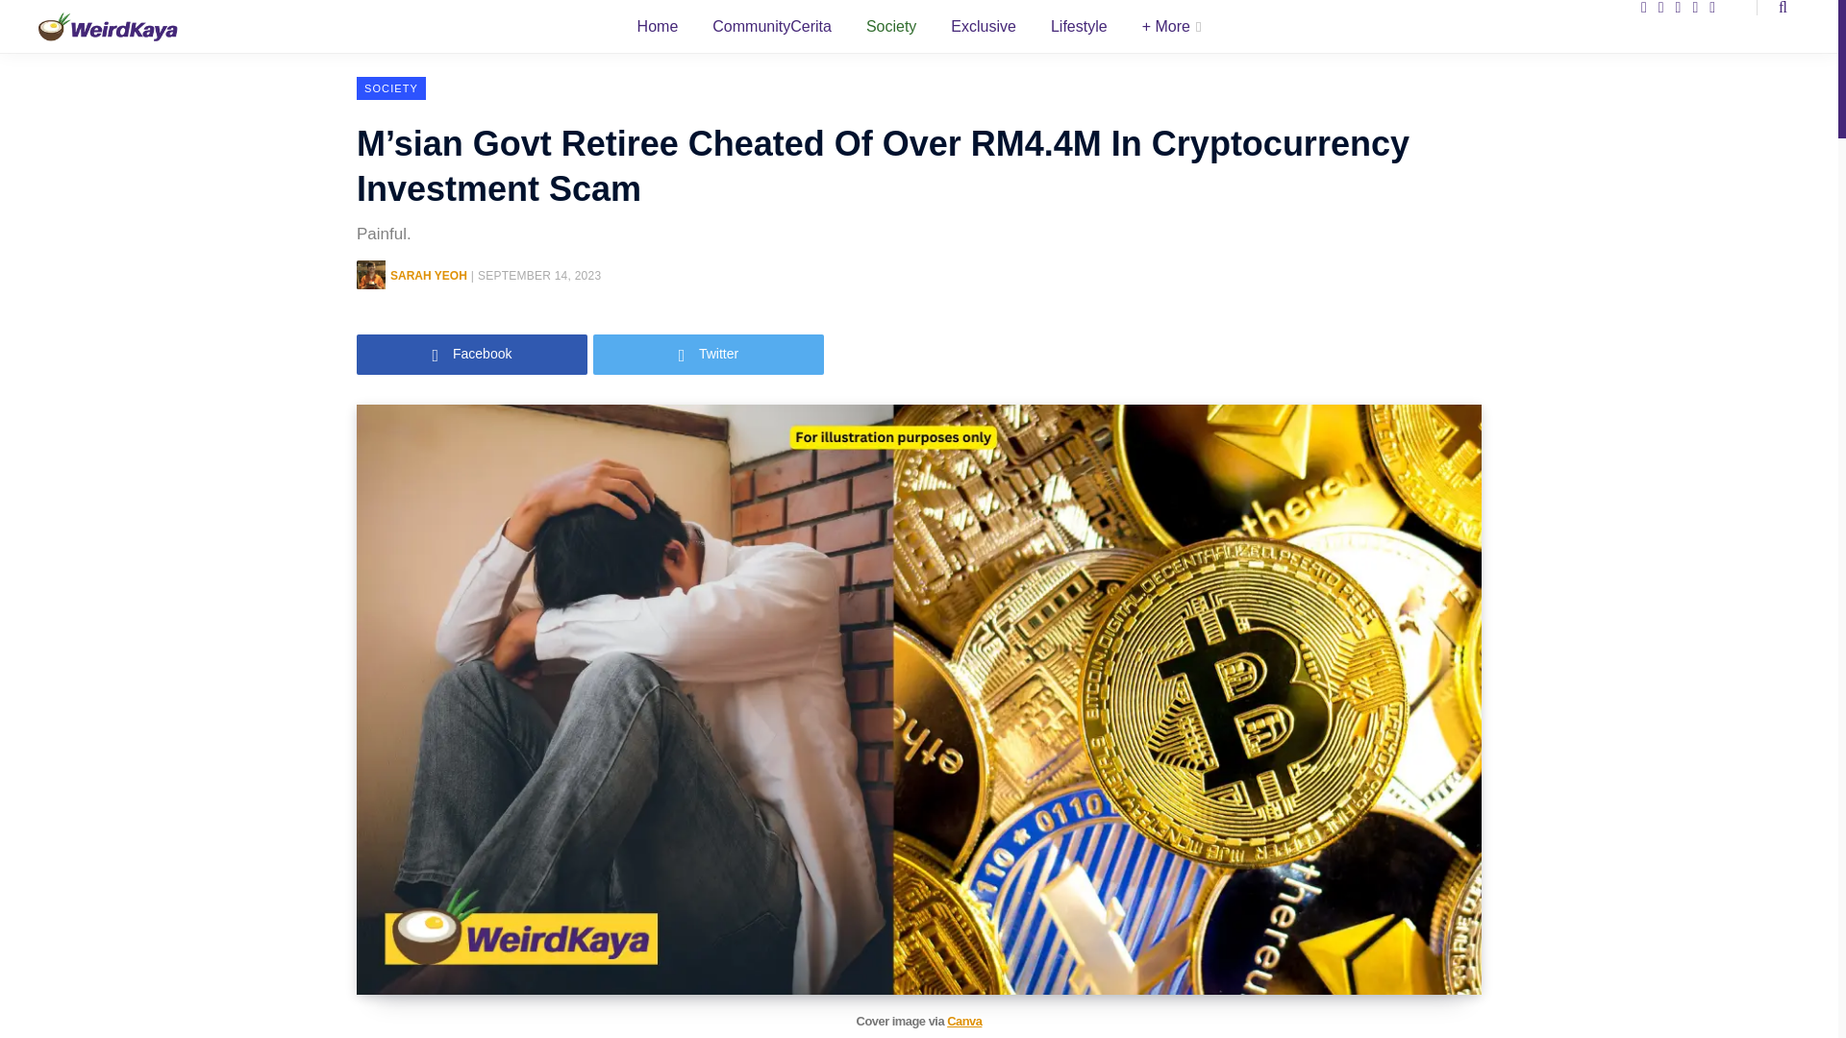 The height and width of the screenshot is (1038, 1846). Describe the element at coordinates (108, 25) in the screenshot. I see `WeirdKaya` at that location.